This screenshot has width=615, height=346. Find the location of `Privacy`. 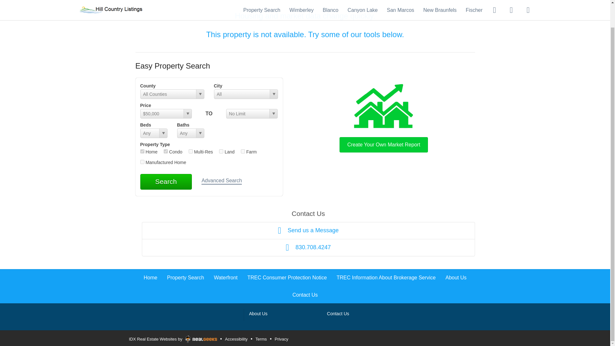

Privacy is located at coordinates (281, 339).